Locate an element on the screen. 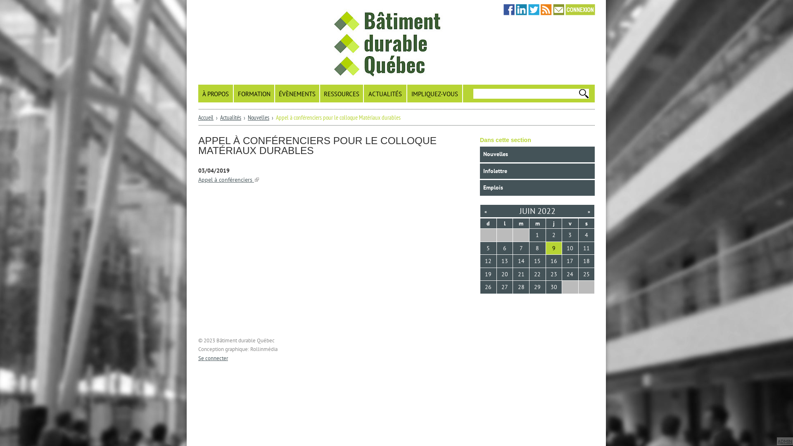  FORMATION is located at coordinates (254, 93).